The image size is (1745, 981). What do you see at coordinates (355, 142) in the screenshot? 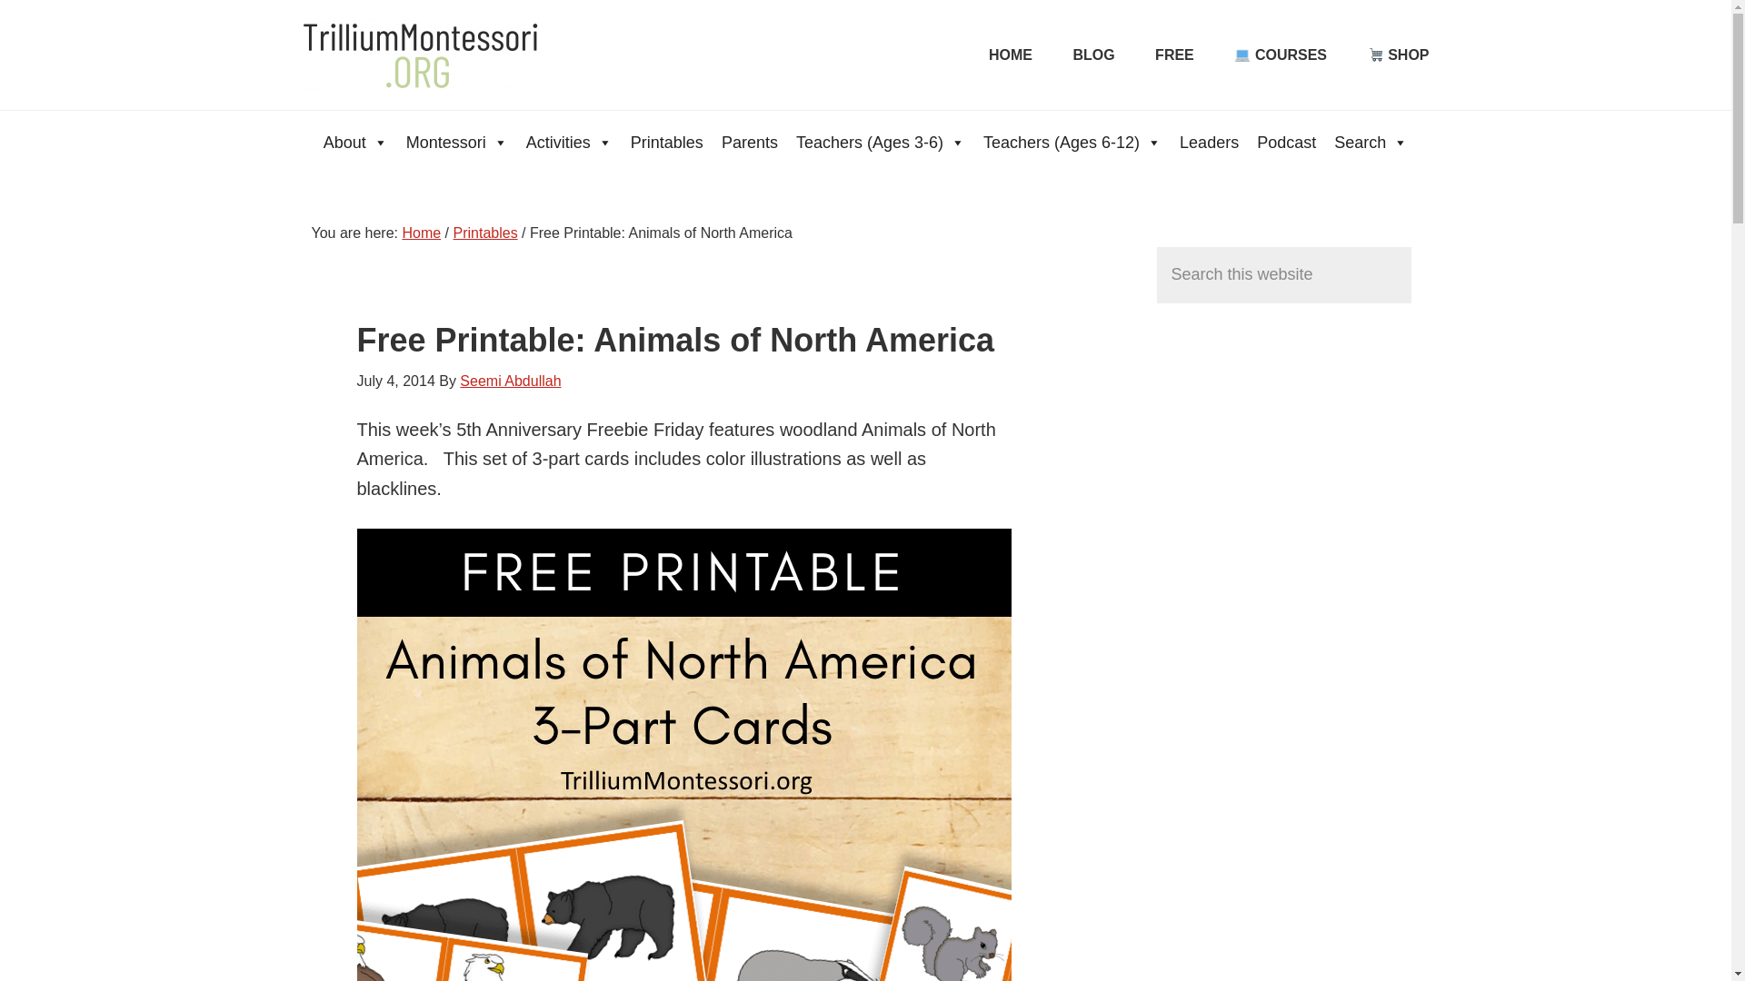
I see `About` at bounding box center [355, 142].